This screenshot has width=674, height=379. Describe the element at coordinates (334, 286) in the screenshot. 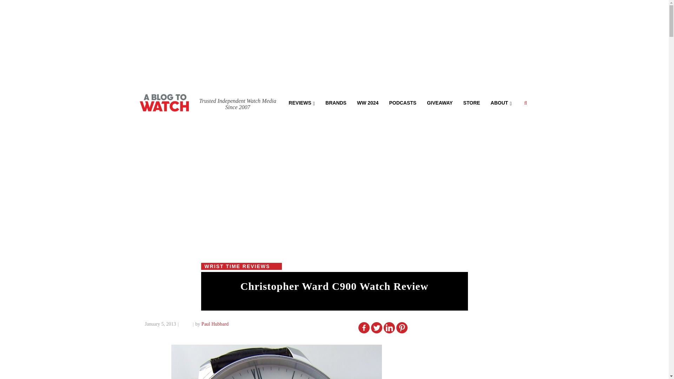

I see `Christopher Ward C900 Watch Review` at that location.